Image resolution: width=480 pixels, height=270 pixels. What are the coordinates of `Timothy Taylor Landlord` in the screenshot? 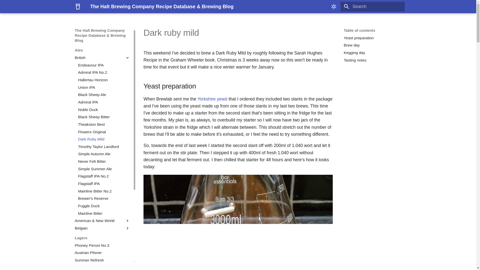 It's located at (104, 146).